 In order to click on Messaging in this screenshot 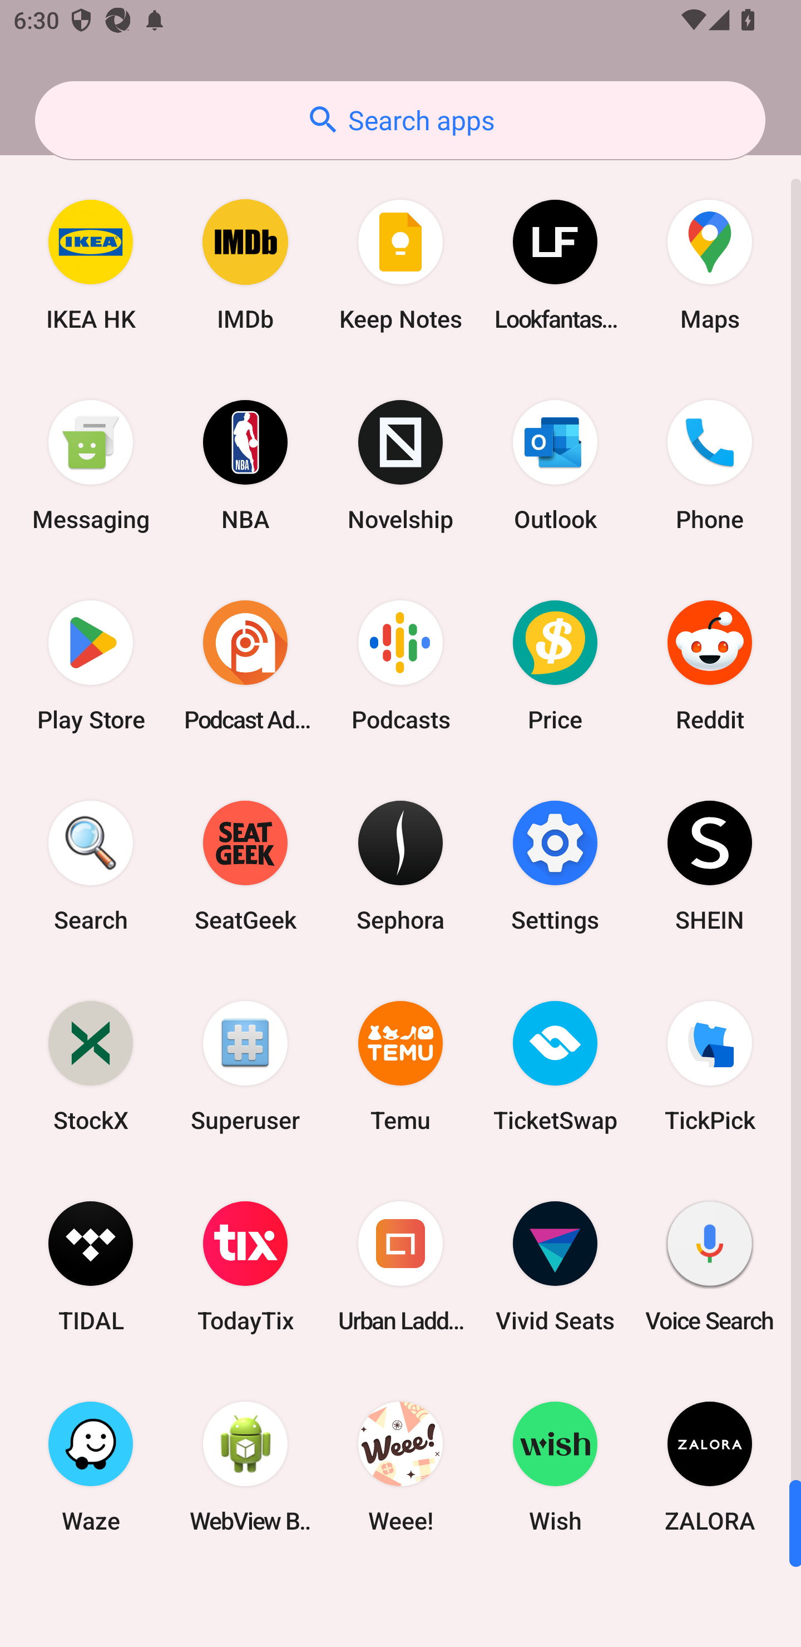, I will do `click(91, 465)`.